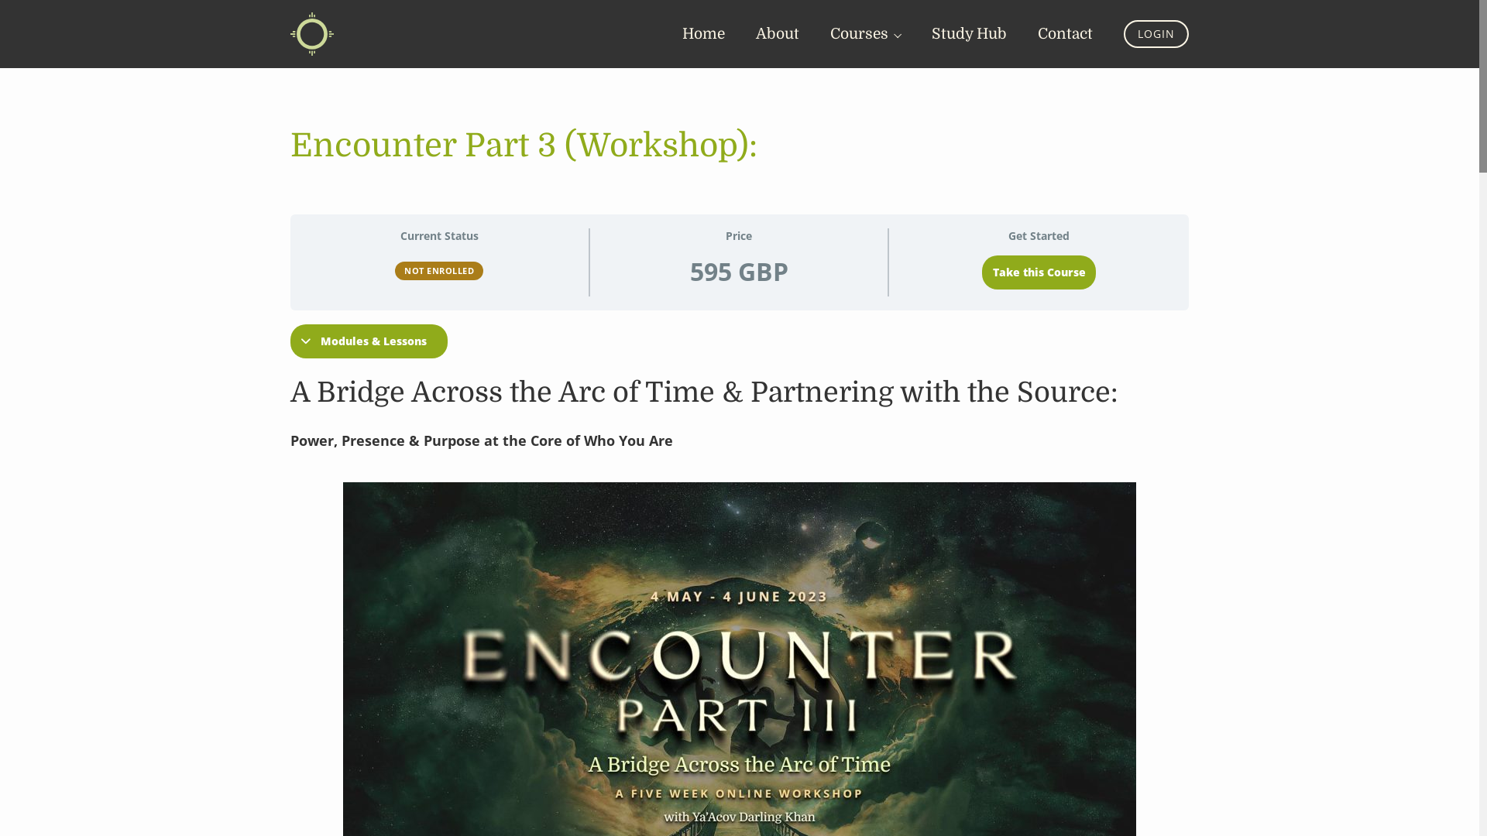 The image size is (1487, 836). What do you see at coordinates (970, 34) in the screenshot?
I see `Study Hub` at bounding box center [970, 34].